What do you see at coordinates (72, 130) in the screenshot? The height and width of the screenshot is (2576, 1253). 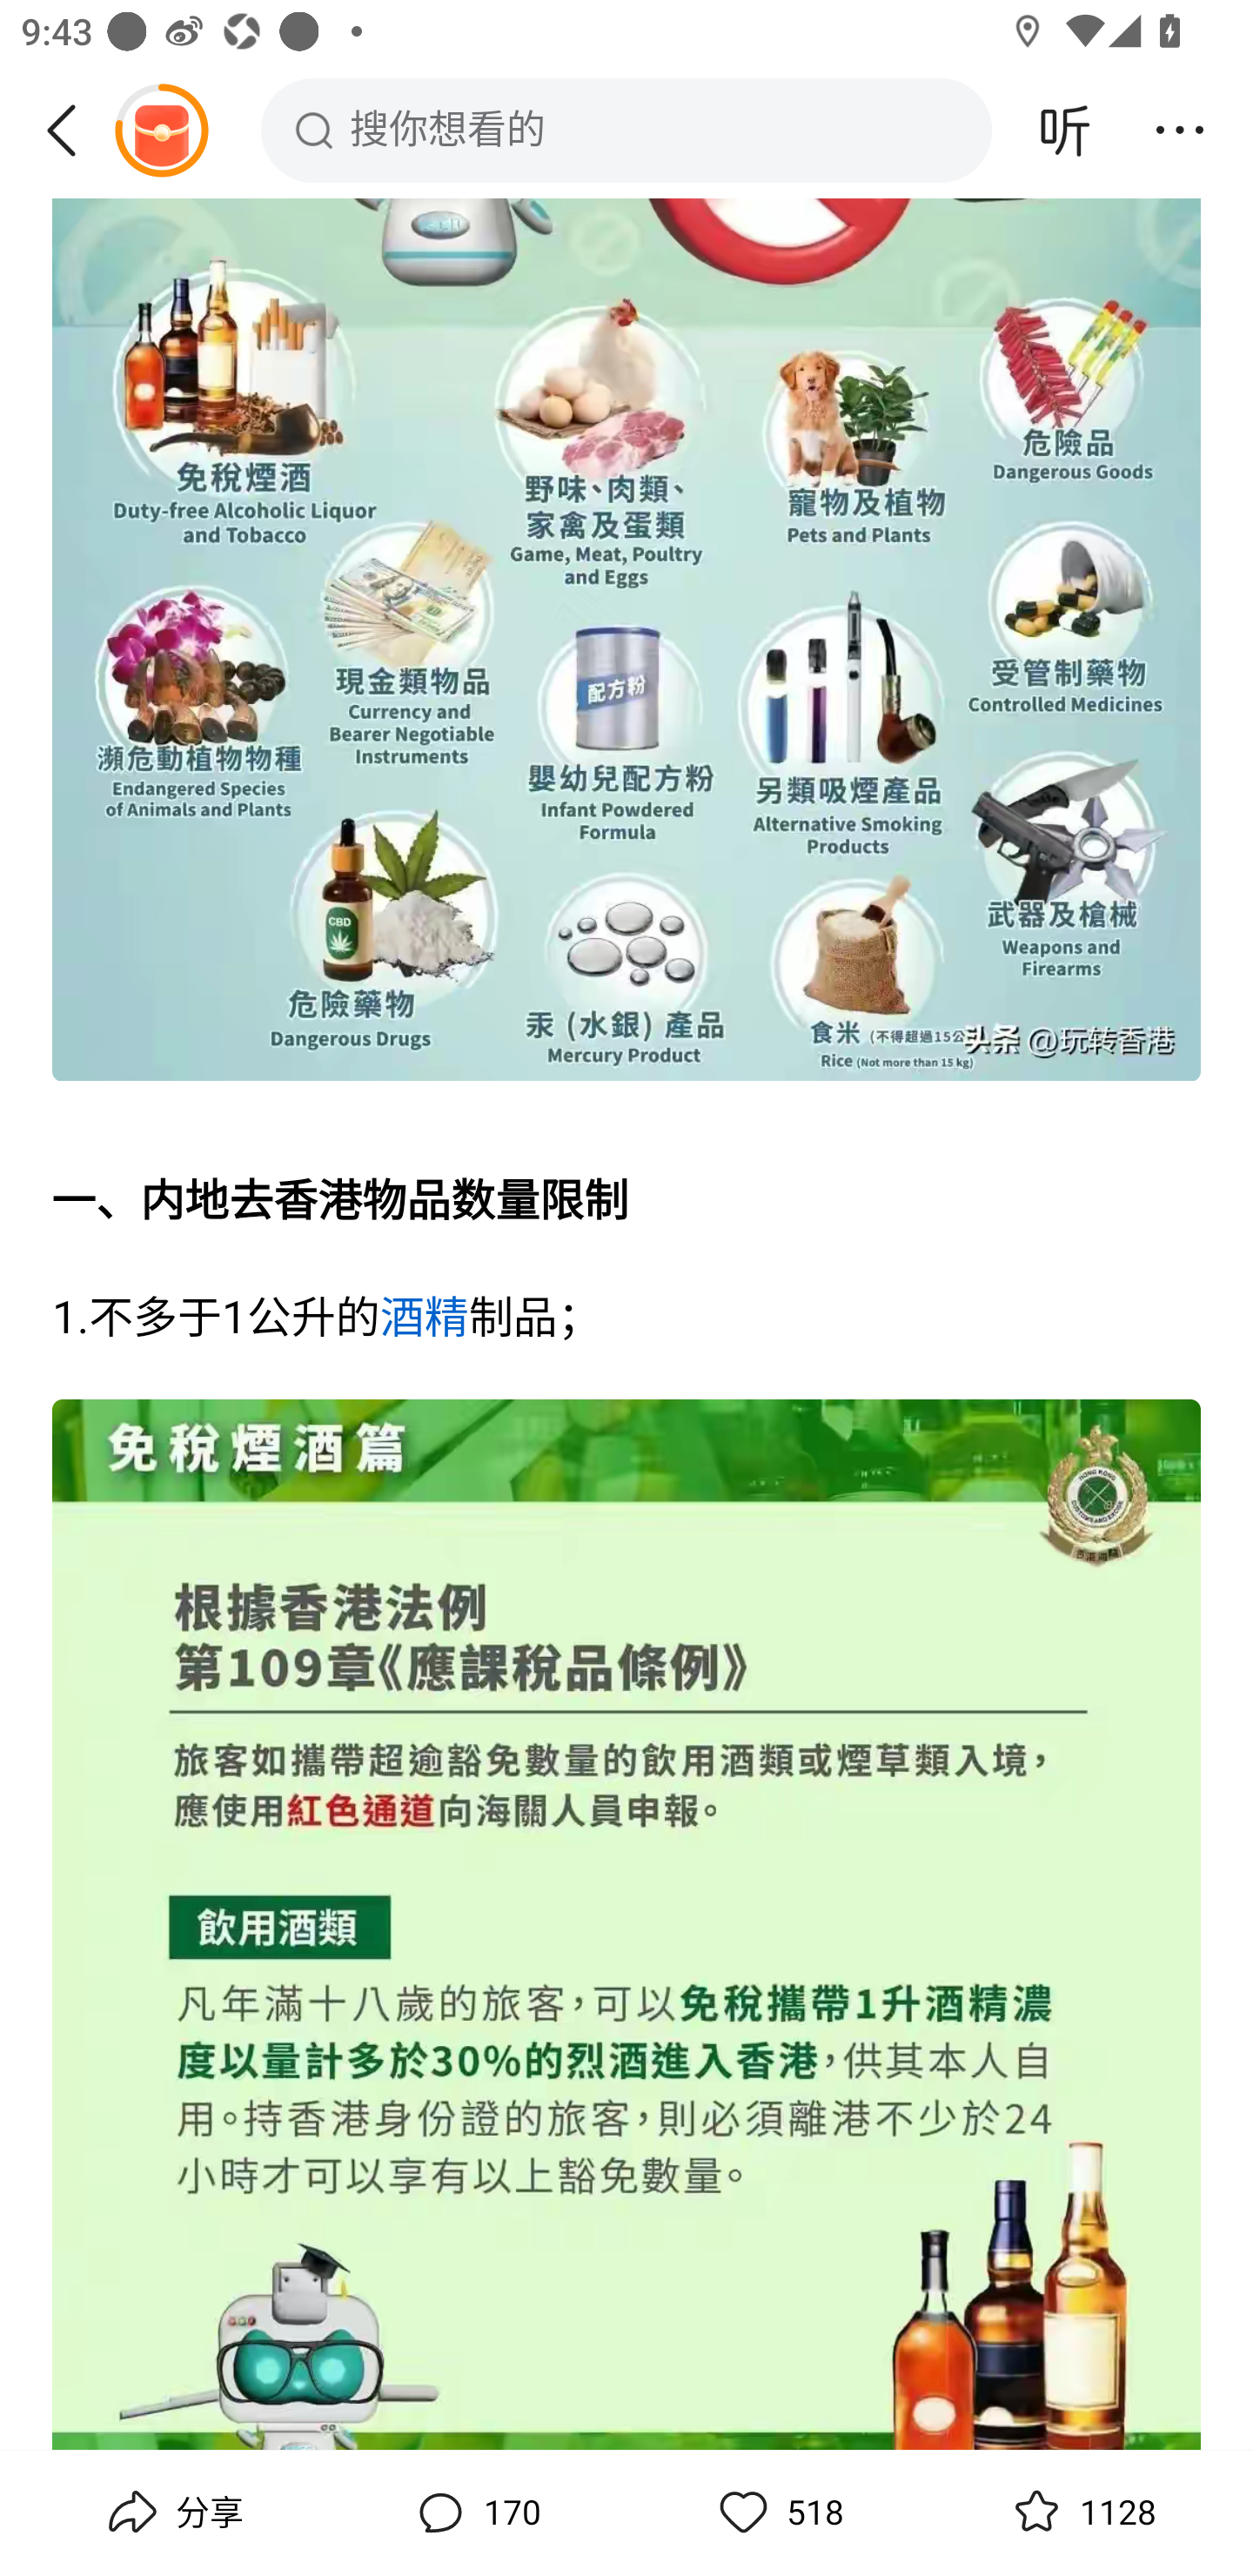 I see `返回` at bounding box center [72, 130].